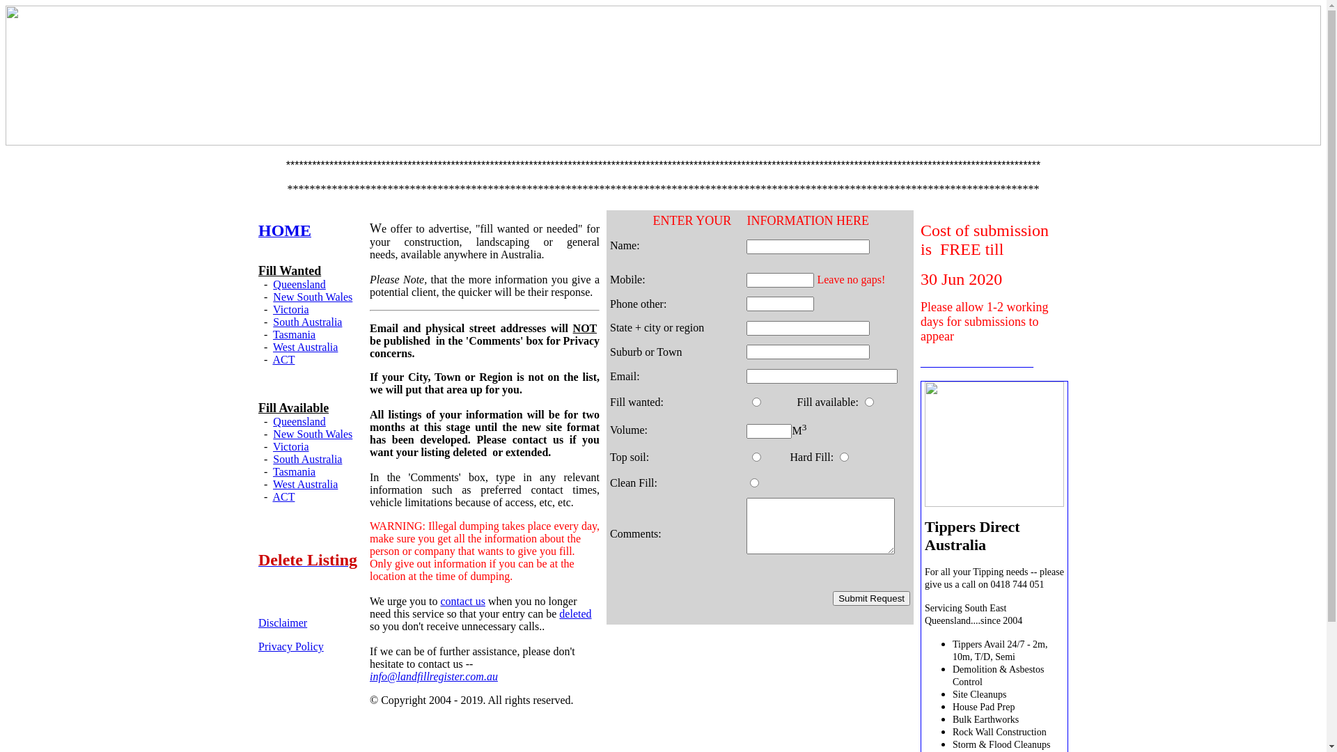  I want to click on West Australia, so click(305, 347).